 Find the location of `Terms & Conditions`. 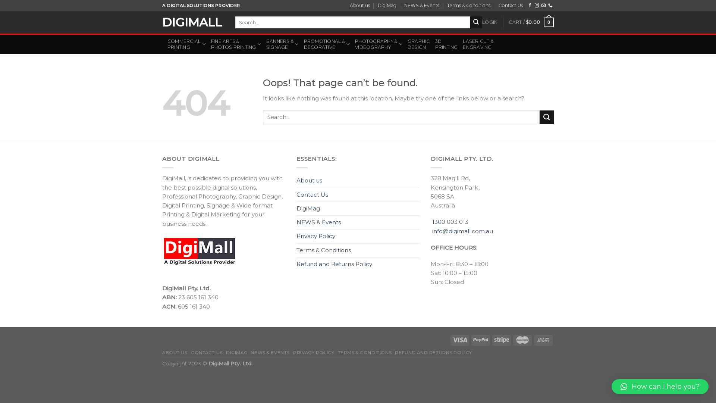

Terms & Conditions is located at coordinates (469, 6).